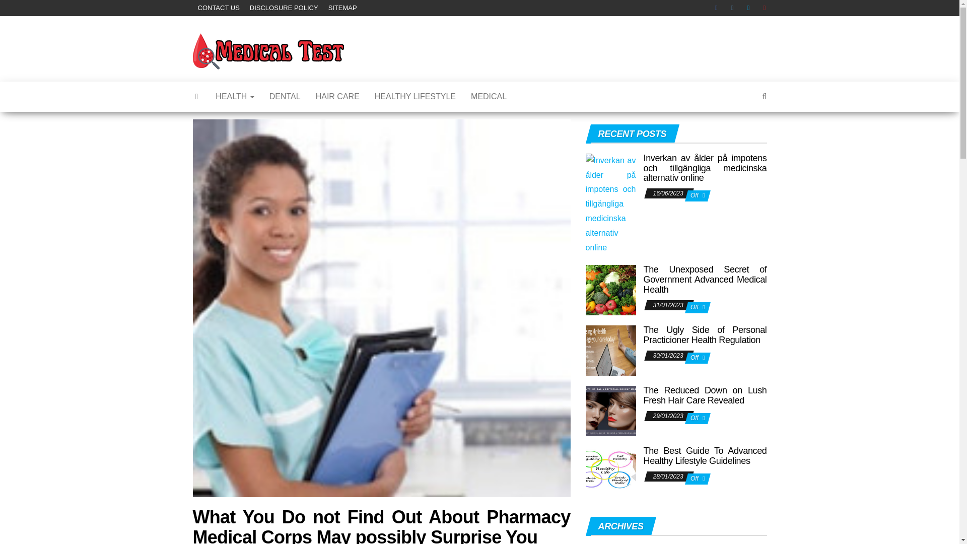 This screenshot has height=544, width=967. Describe the element at coordinates (285, 97) in the screenshot. I see `DENTAL` at that location.